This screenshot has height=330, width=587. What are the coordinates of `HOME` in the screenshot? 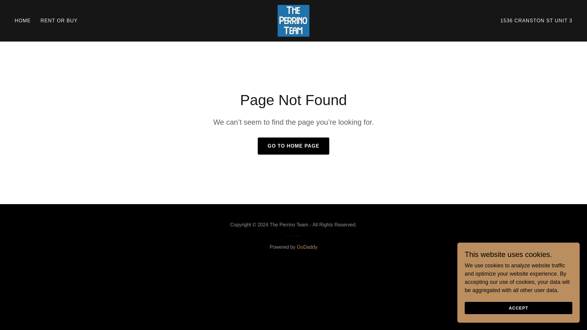 It's located at (23, 21).